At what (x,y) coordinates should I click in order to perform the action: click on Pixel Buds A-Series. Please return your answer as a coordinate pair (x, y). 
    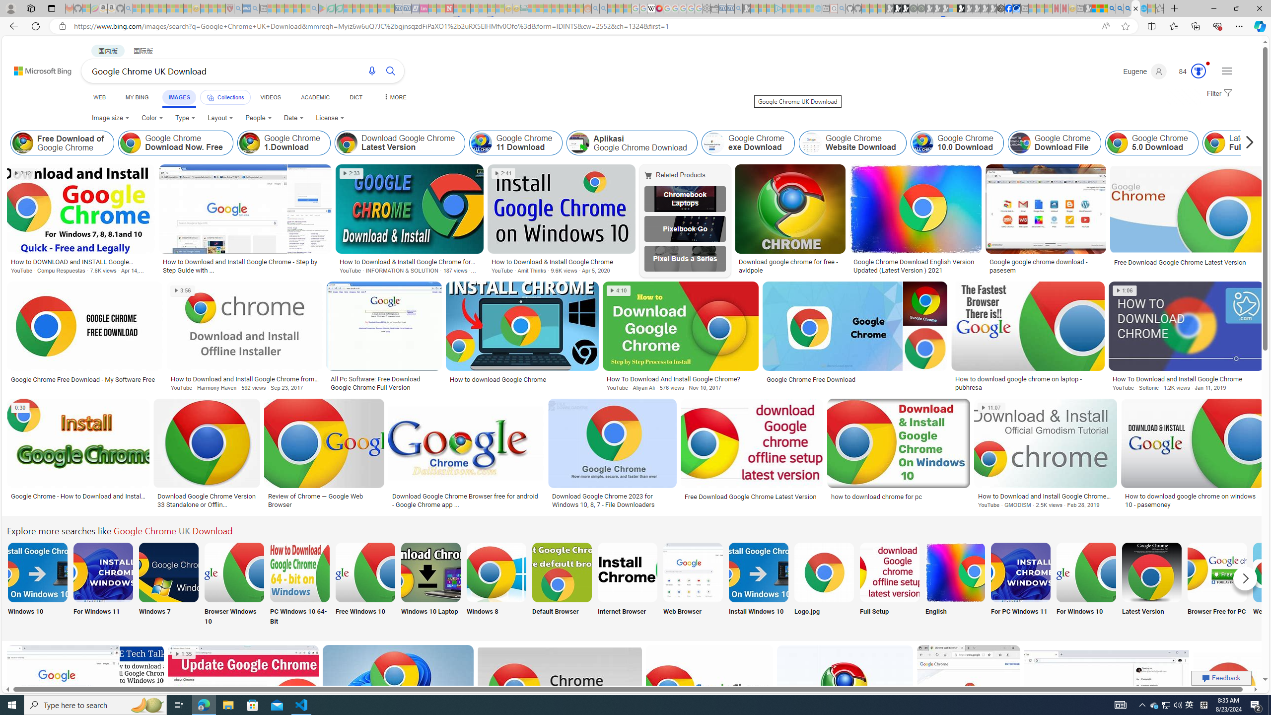
    Looking at the image, I should click on (685, 259).